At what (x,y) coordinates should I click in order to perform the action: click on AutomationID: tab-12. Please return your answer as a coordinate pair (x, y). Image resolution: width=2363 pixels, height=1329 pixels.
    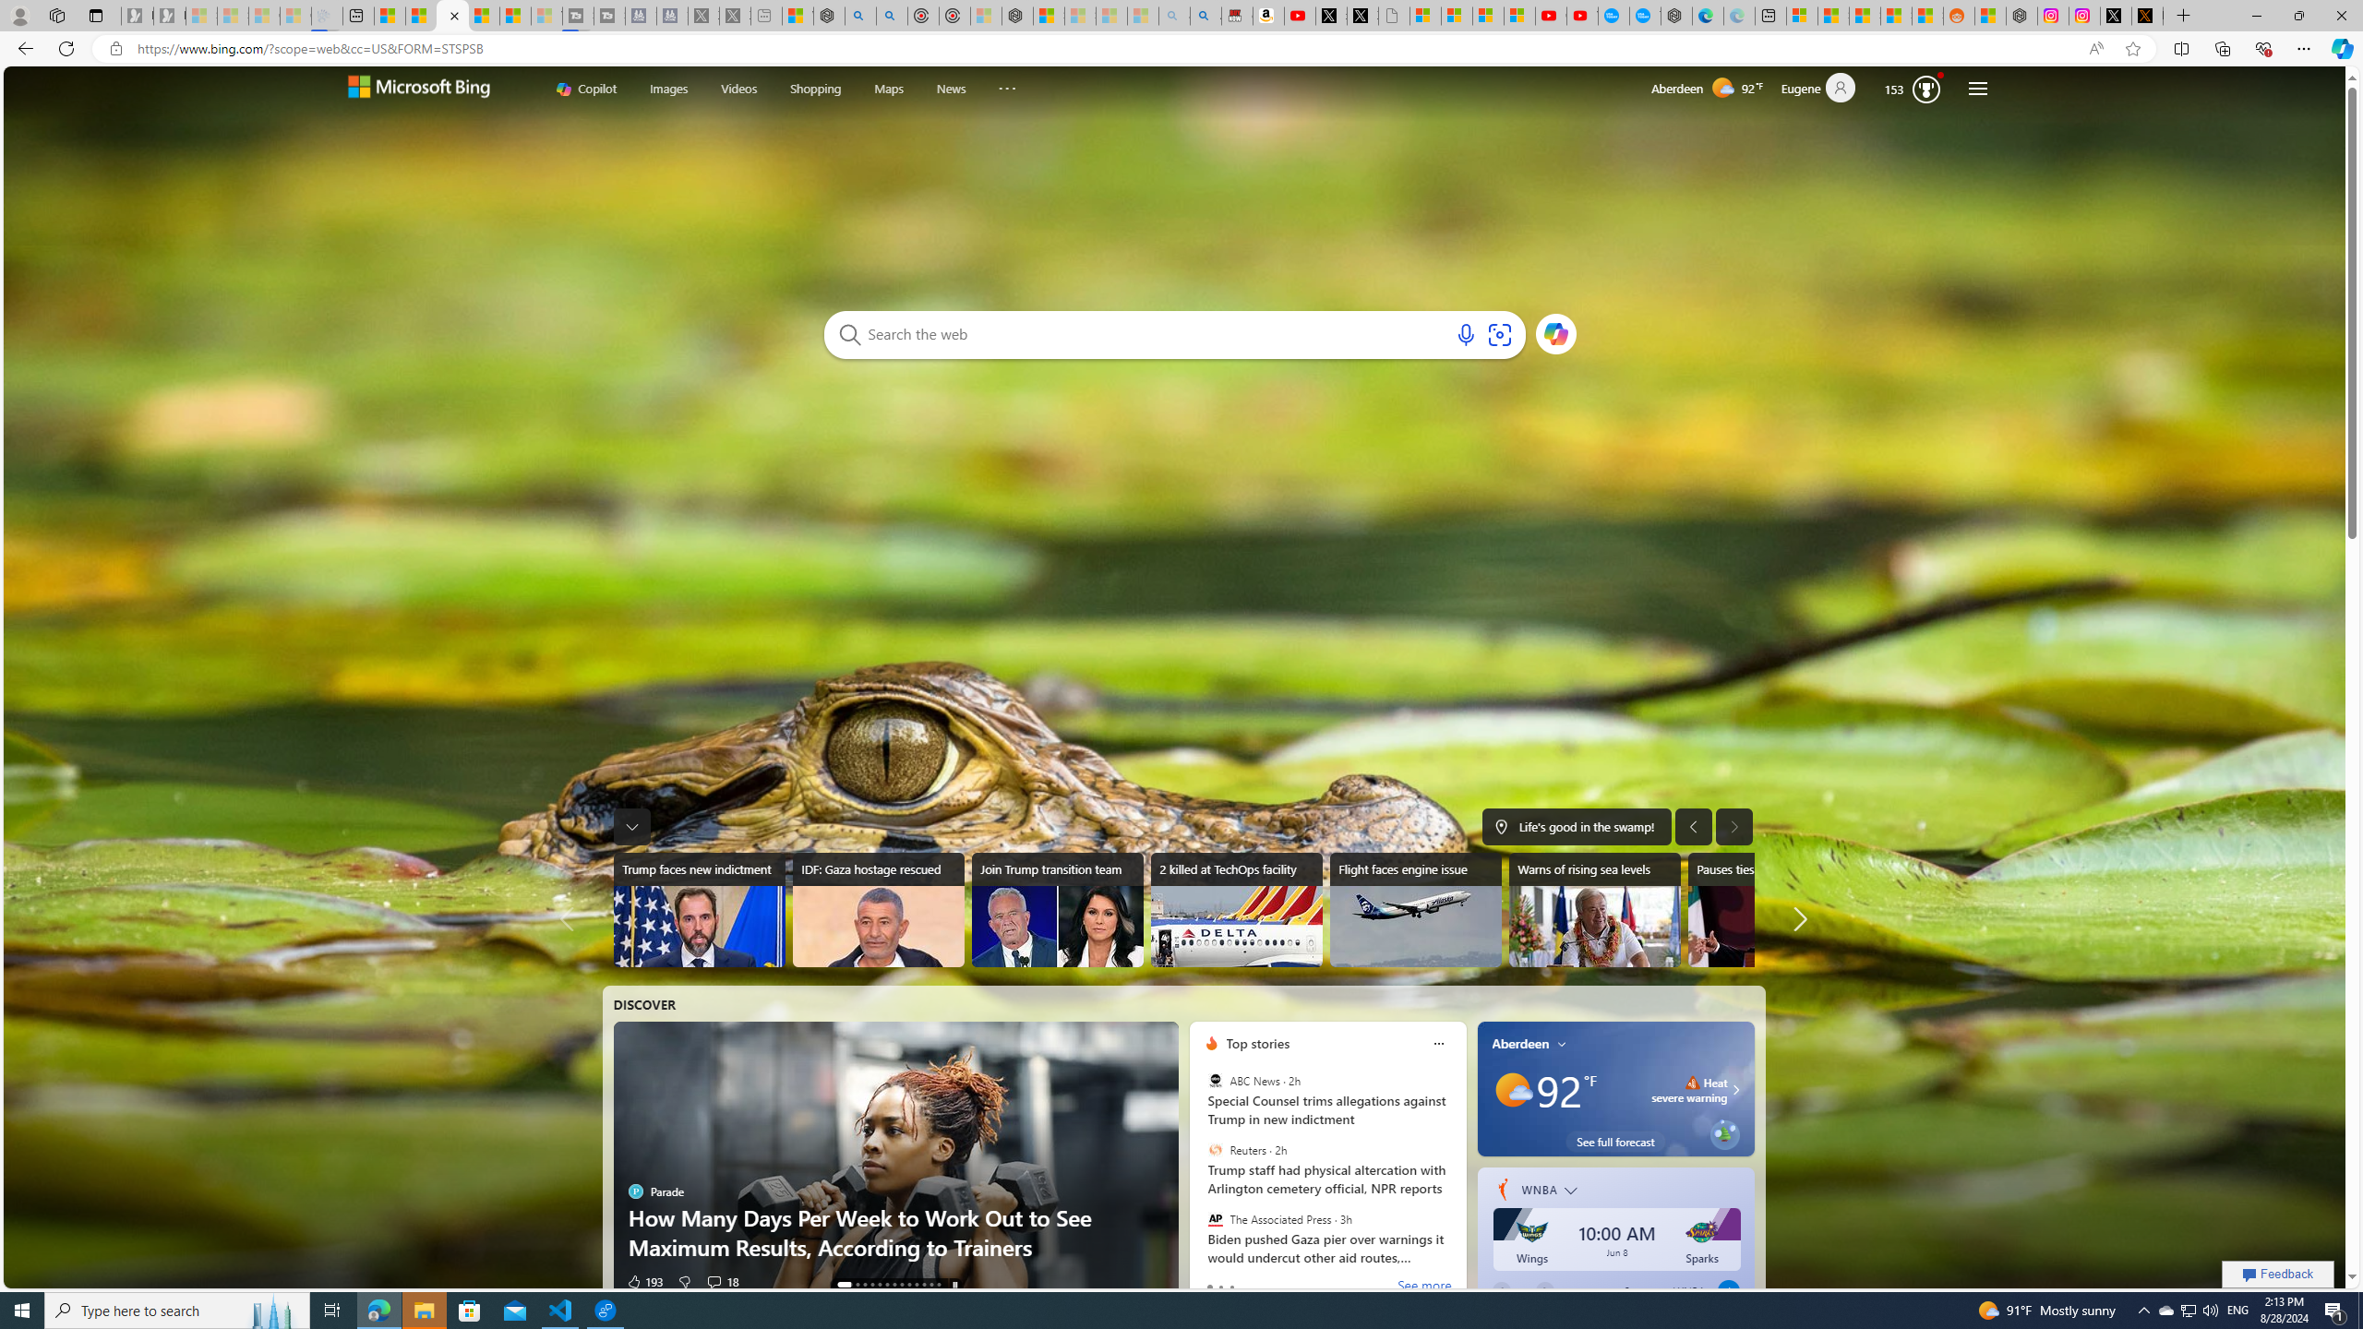
    Looking at the image, I should click on (939, 1285).